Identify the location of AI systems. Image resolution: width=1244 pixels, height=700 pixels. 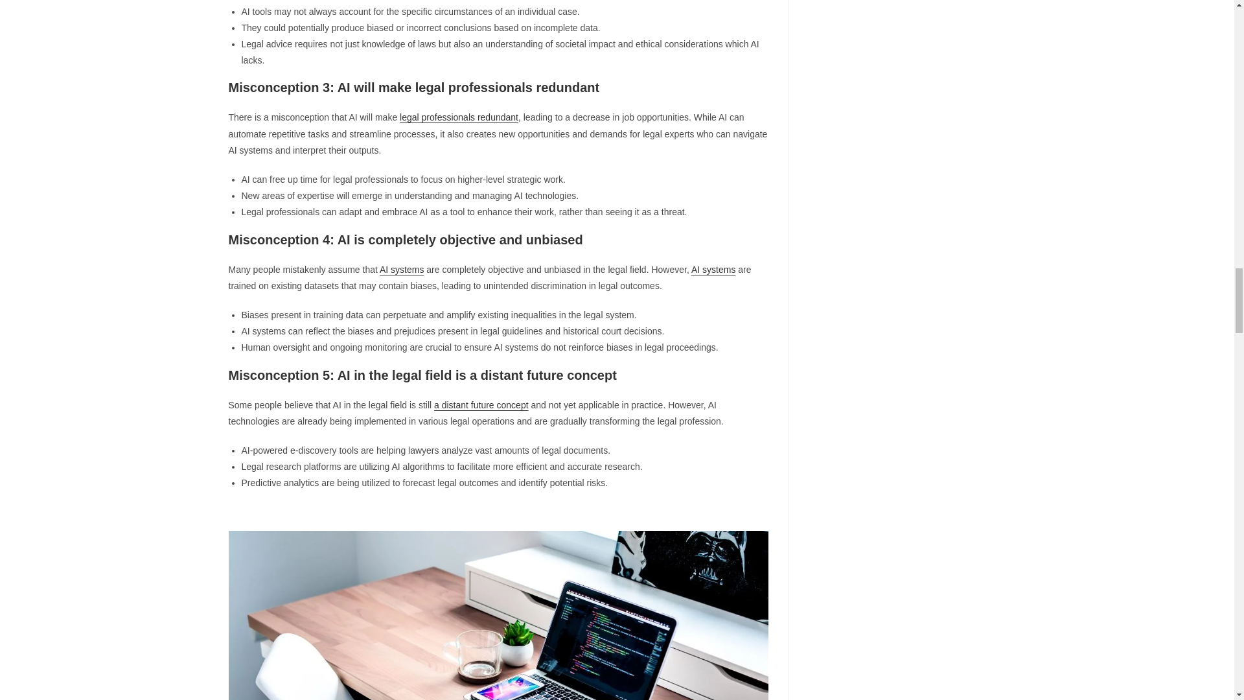
(402, 270).